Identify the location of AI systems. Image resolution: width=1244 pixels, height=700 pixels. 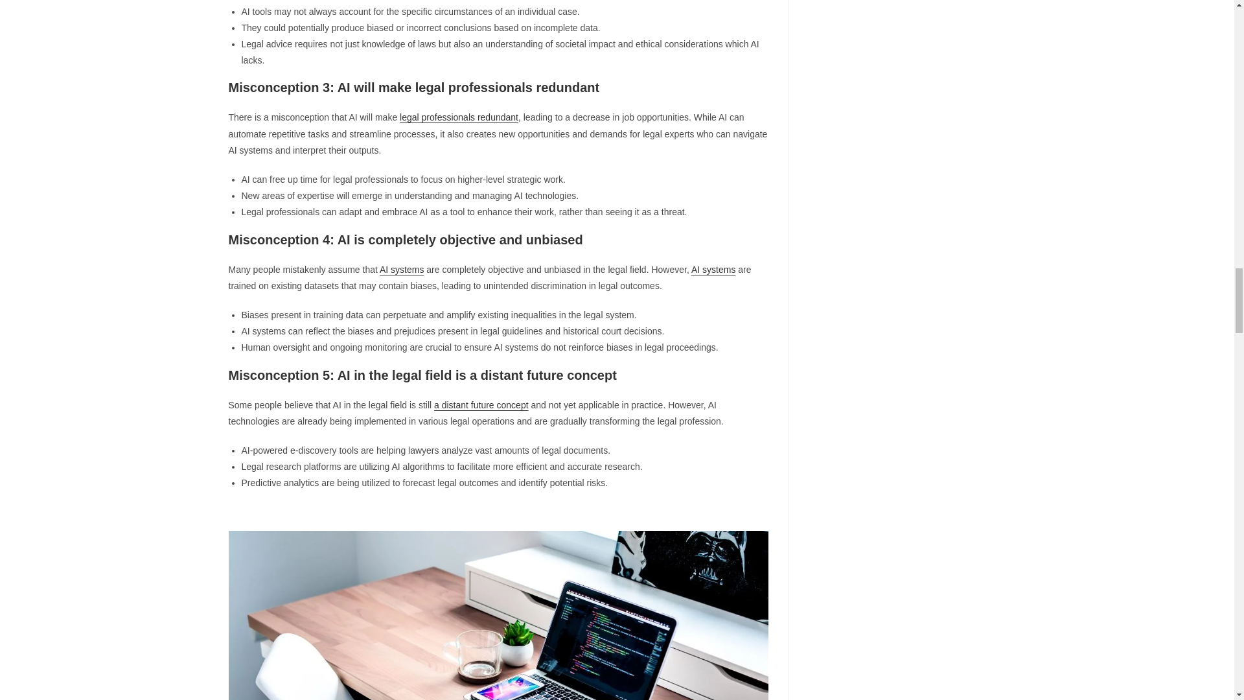
(402, 270).